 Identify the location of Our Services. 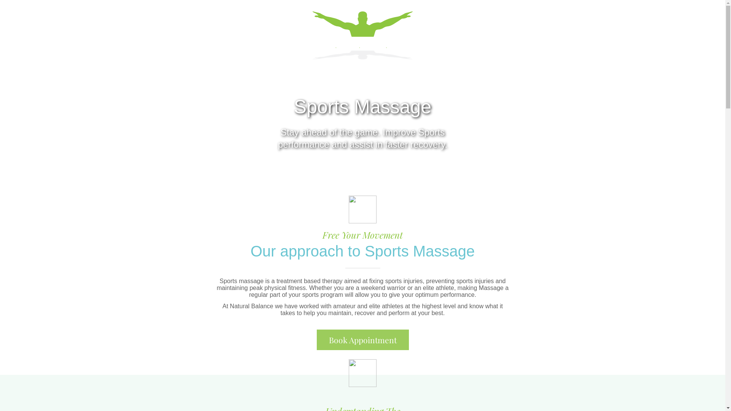
(243, 39).